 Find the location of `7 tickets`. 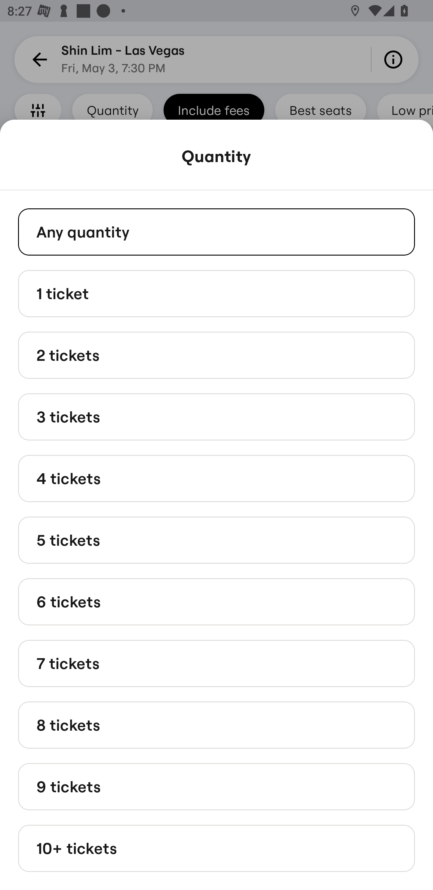

7 tickets is located at coordinates (216, 663).